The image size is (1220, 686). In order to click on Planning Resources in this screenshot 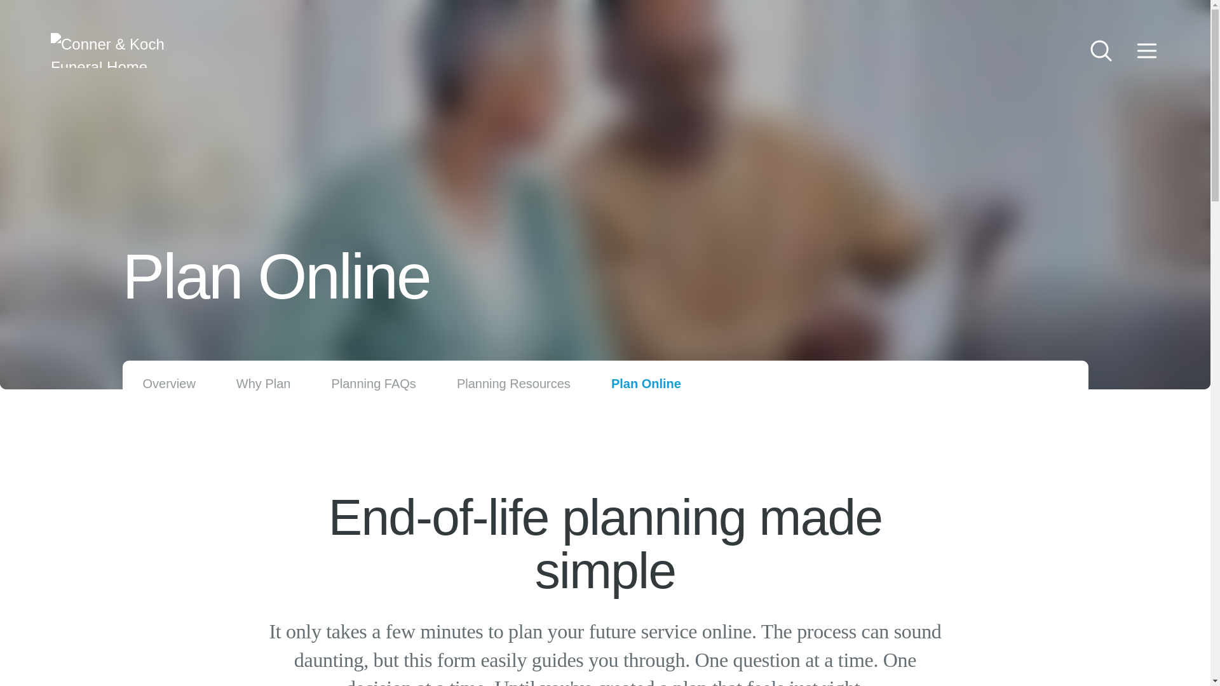, I will do `click(513, 384)`.